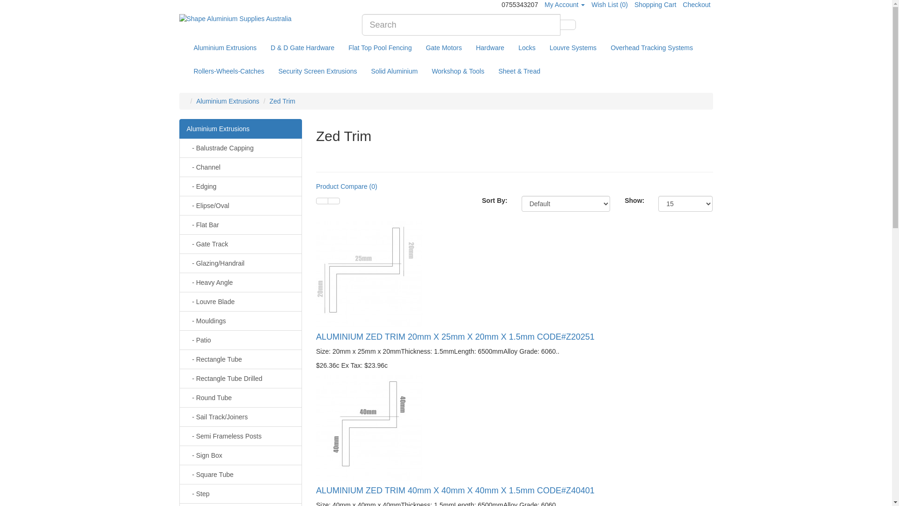  Describe the element at coordinates (458, 71) in the screenshot. I see `Workshop & Tools` at that location.